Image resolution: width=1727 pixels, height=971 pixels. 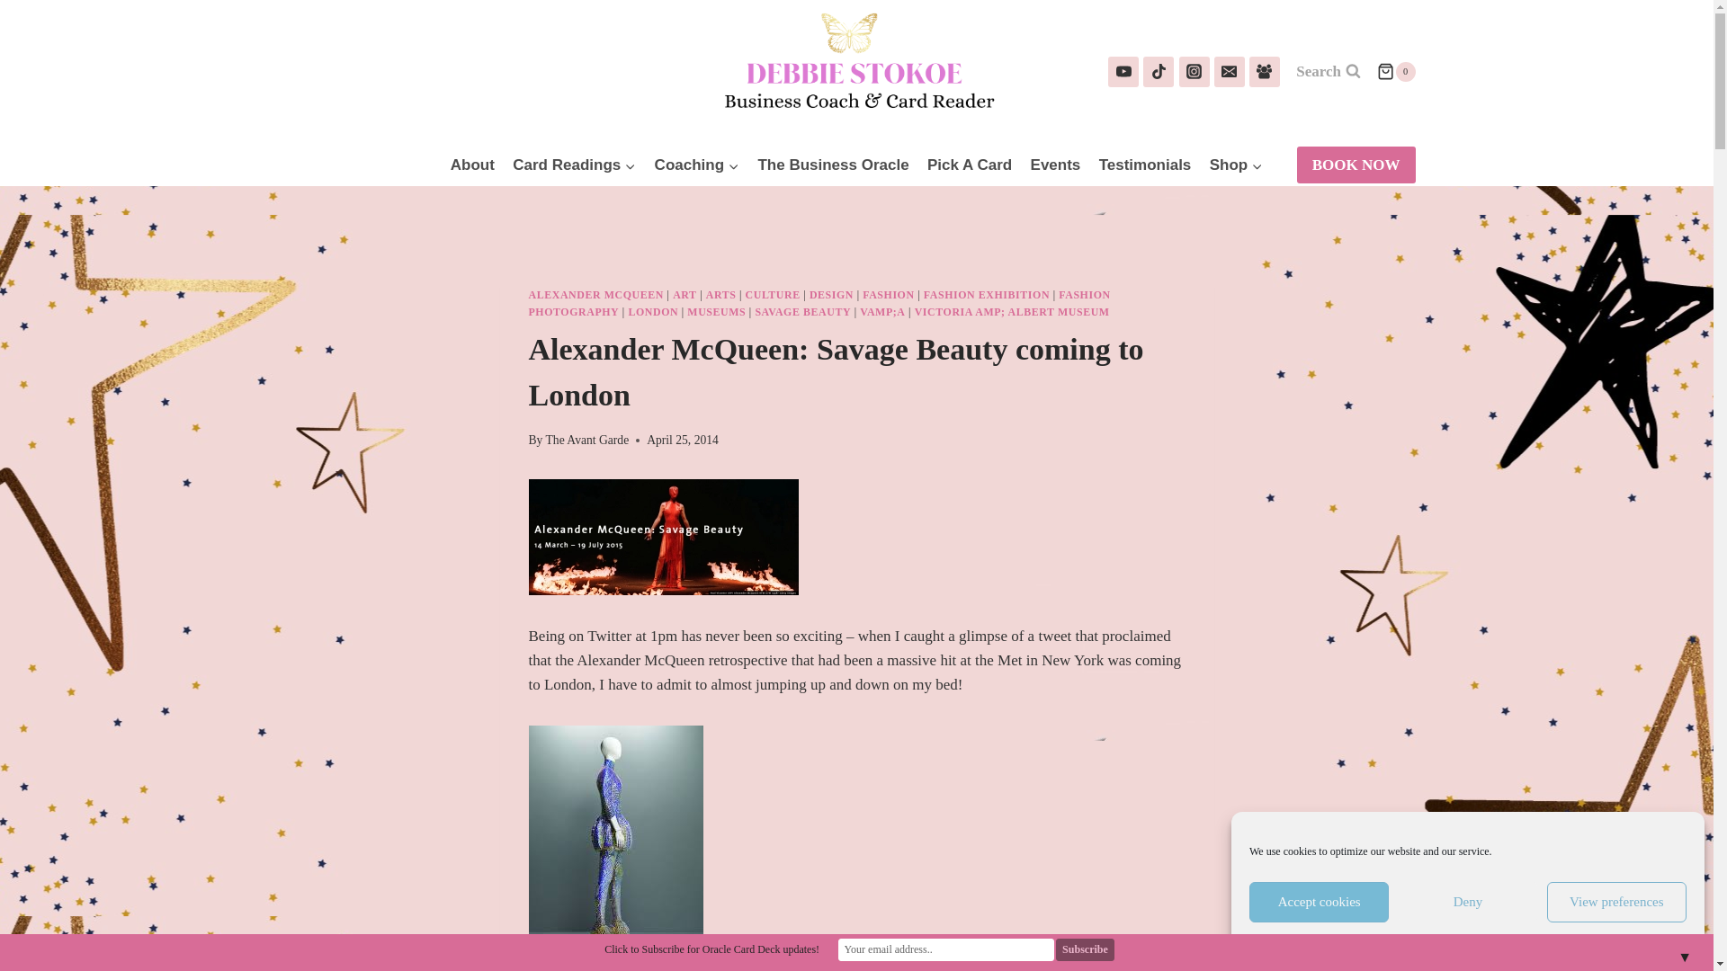 I want to click on Deny, so click(x=1466, y=902).